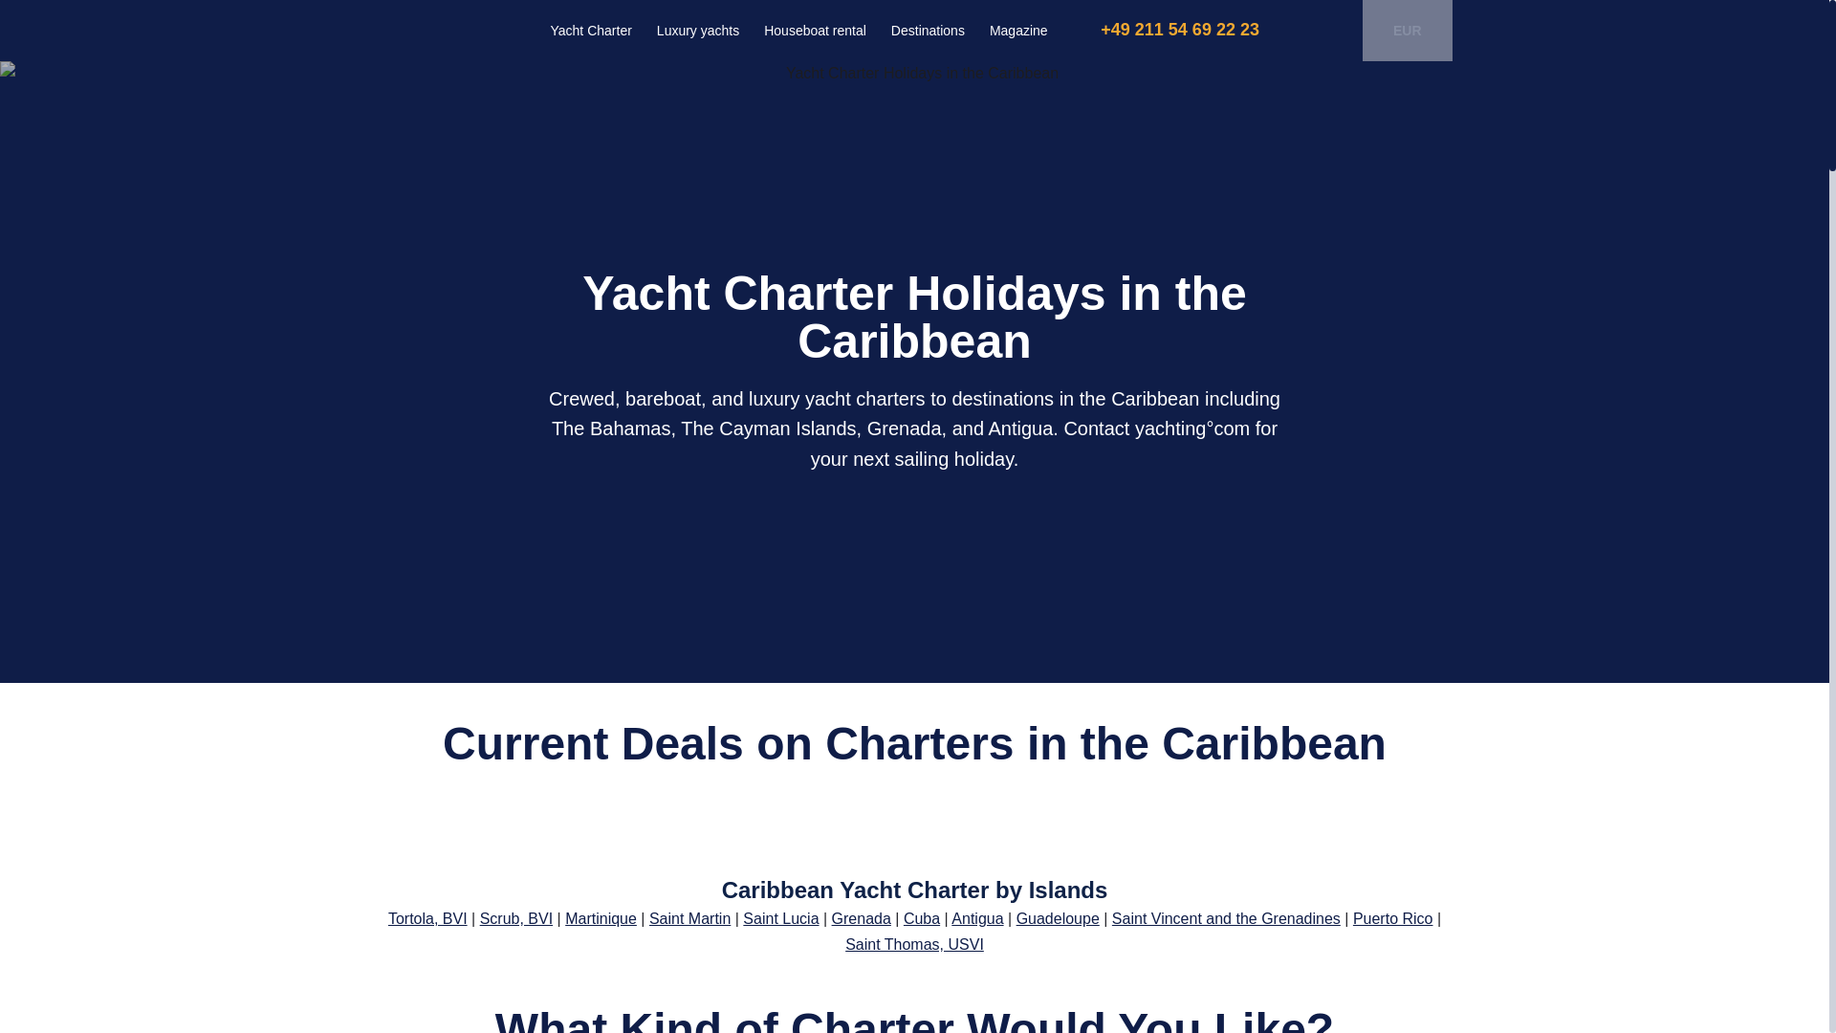  I want to click on Saint Thomas, USVI, so click(914, 943).